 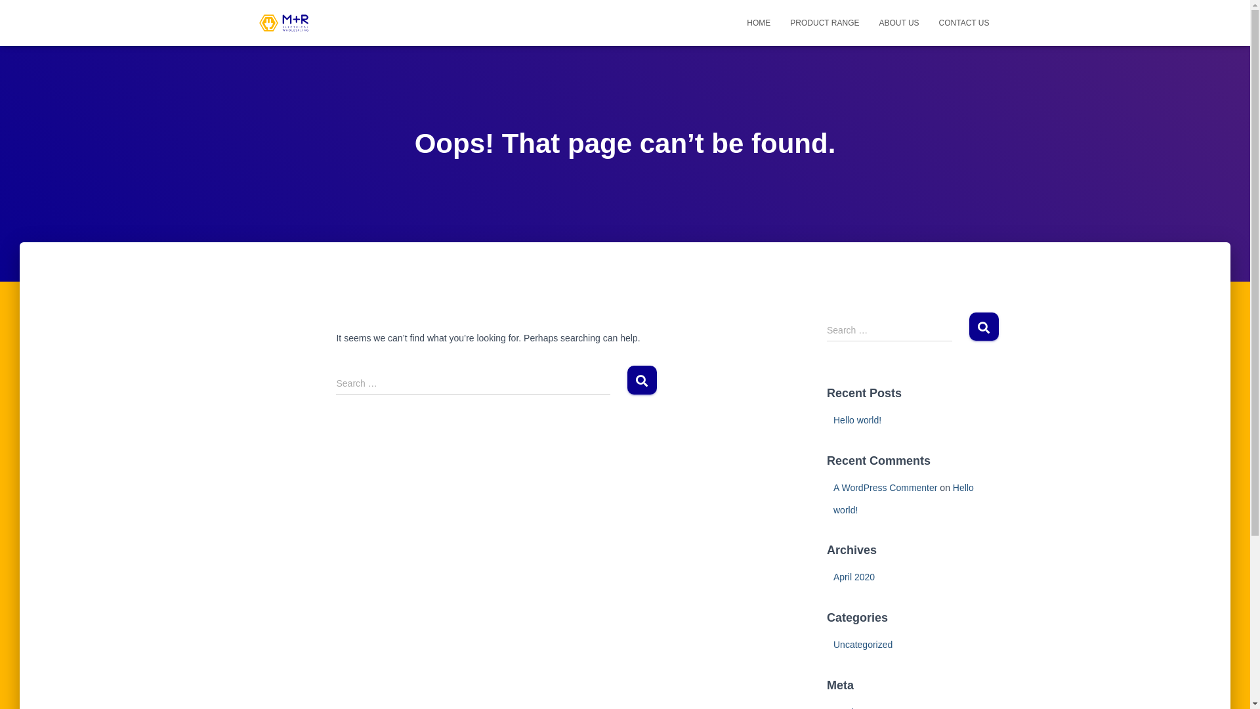 What do you see at coordinates (863, 645) in the screenshot?
I see `Uncategorized` at bounding box center [863, 645].